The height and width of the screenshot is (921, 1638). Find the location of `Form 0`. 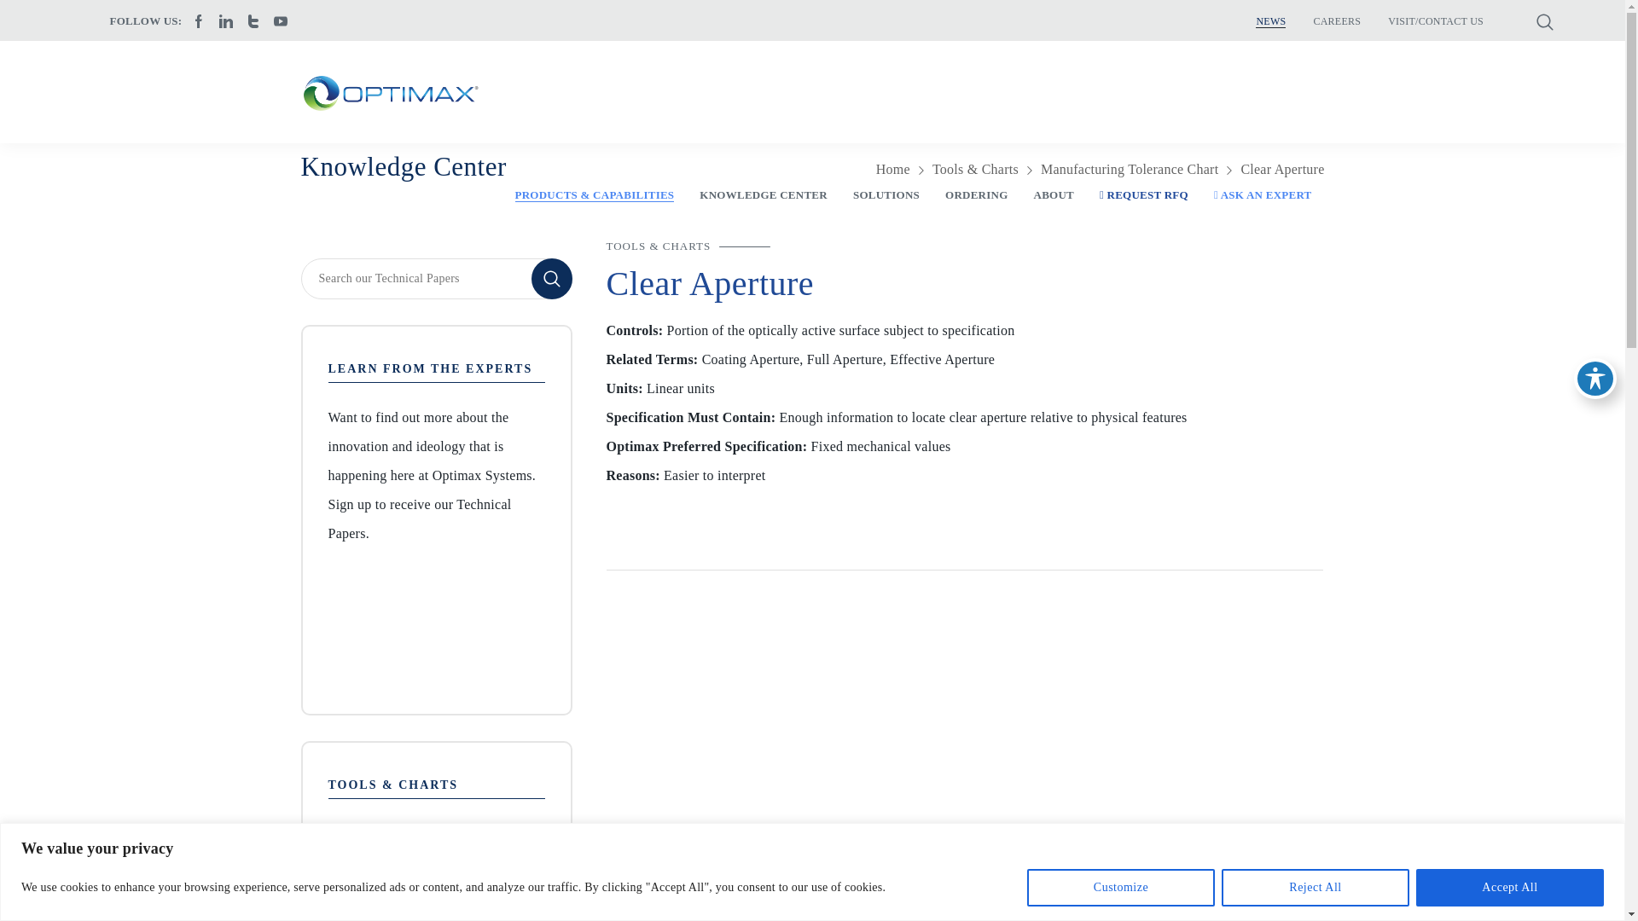

Form 0 is located at coordinates (435, 624).